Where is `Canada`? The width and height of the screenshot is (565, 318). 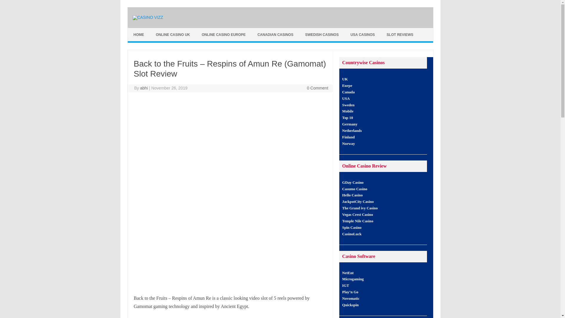 Canada is located at coordinates (348, 92).